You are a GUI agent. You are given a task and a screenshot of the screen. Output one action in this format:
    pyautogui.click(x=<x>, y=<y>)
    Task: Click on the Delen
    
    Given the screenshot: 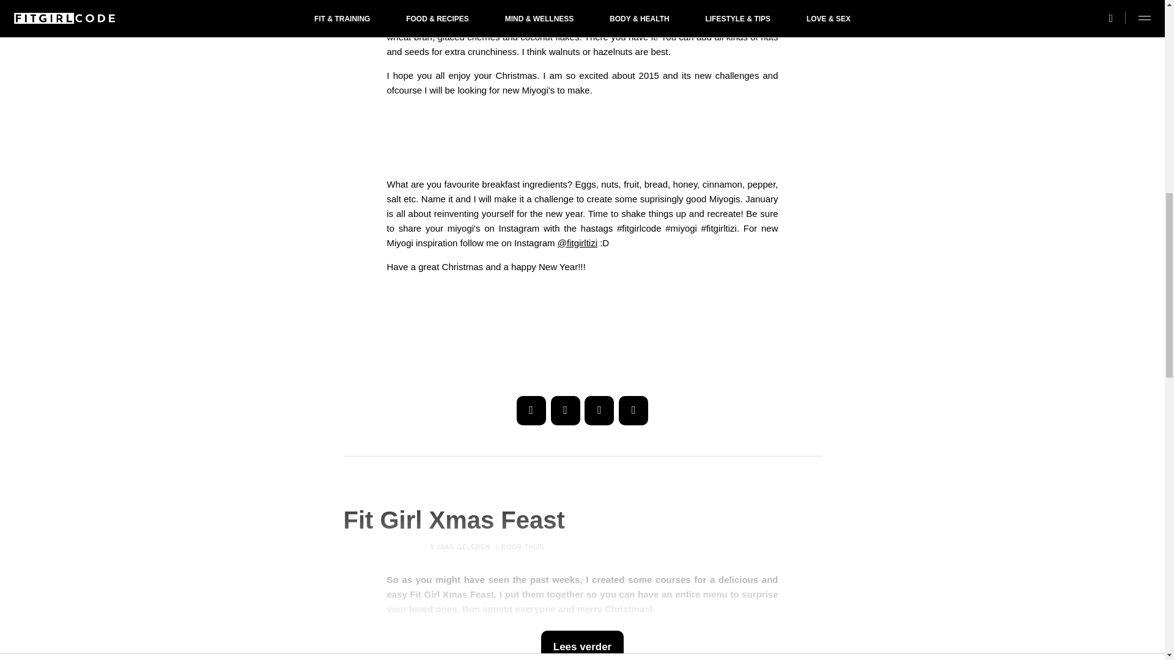 What is the action you would take?
    pyautogui.click(x=531, y=411)
    